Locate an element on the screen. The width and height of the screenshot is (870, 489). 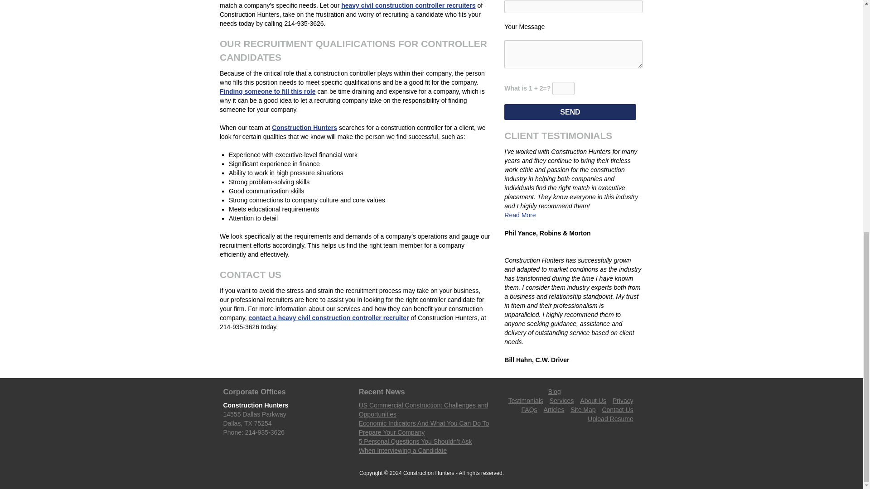
contact a heavy civil construction controller recruiter is located at coordinates (329, 318).